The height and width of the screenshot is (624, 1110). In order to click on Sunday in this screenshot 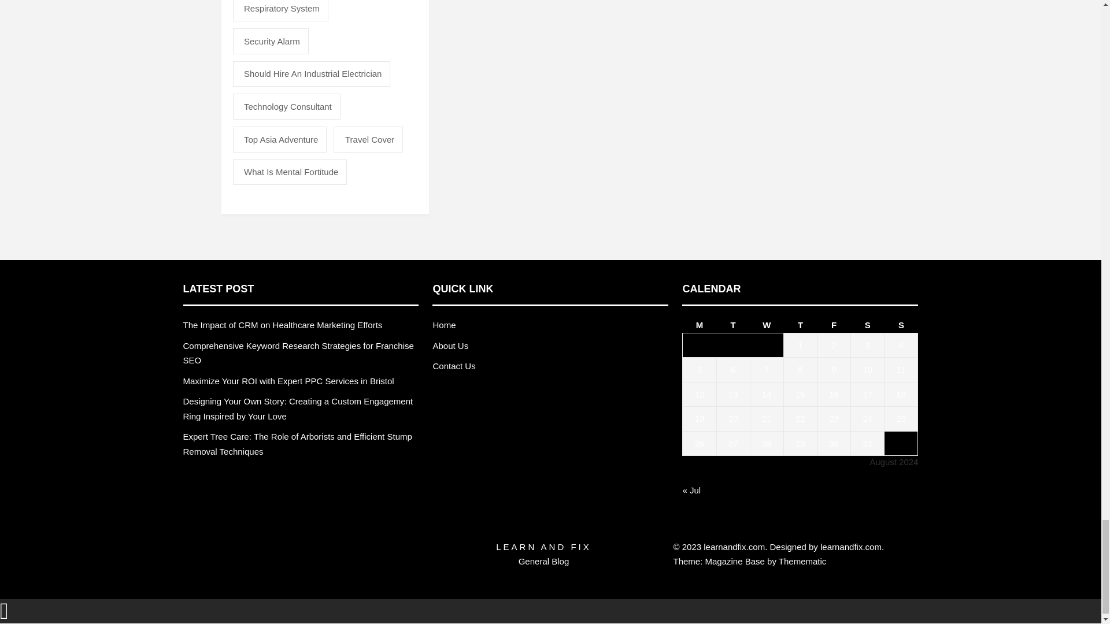, I will do `click(901, 325)`.